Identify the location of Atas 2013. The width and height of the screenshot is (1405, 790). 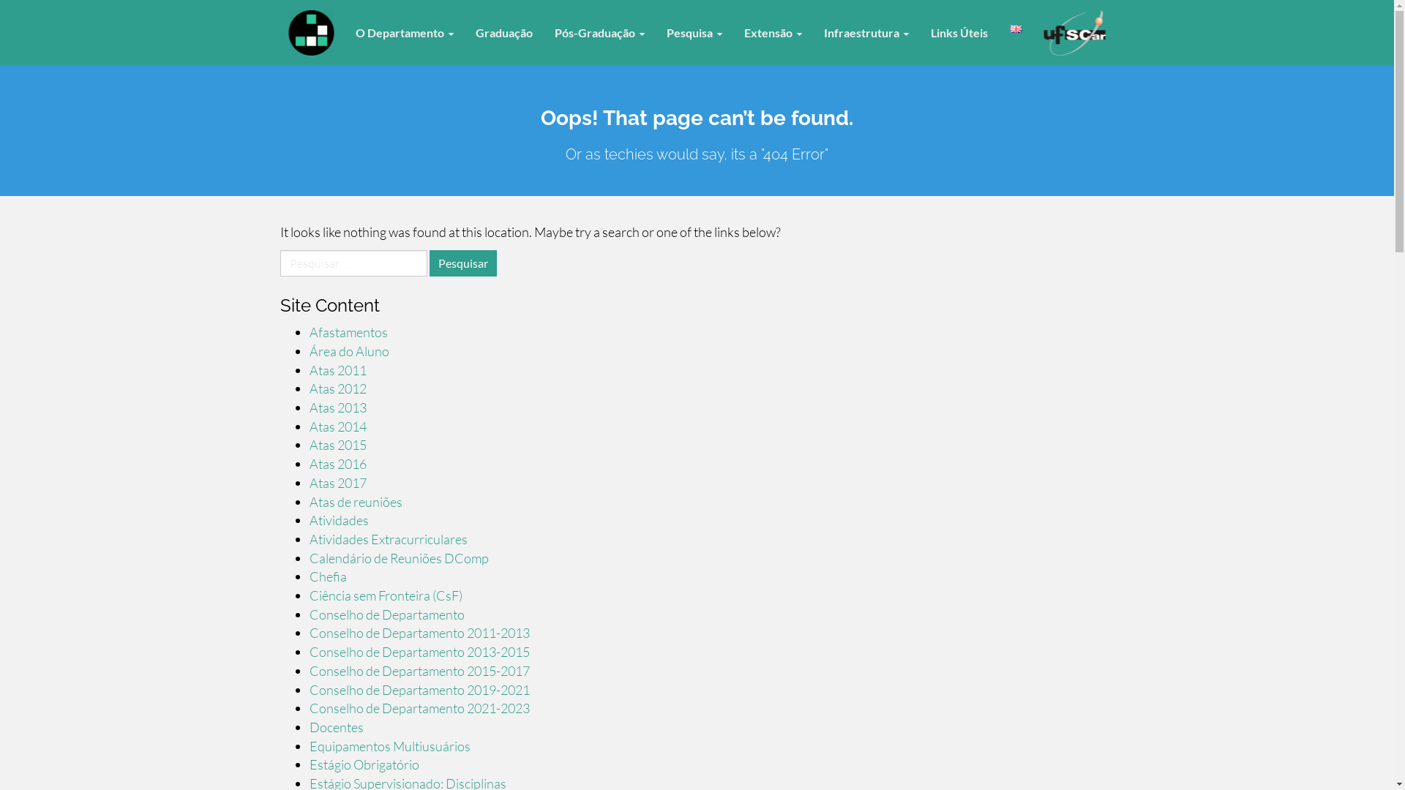
(337, 407).